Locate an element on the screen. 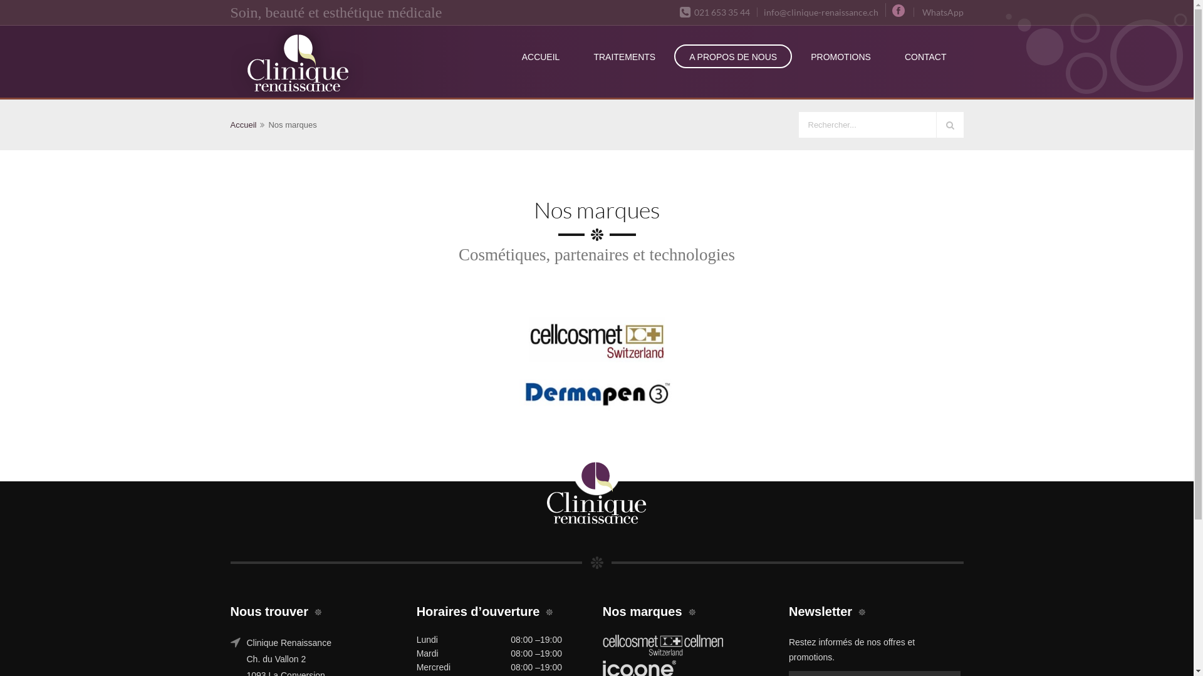 The width and height of the screenshot is (1203, 676). Cellcosmet Cellmen is located at coordinates (663, 645).